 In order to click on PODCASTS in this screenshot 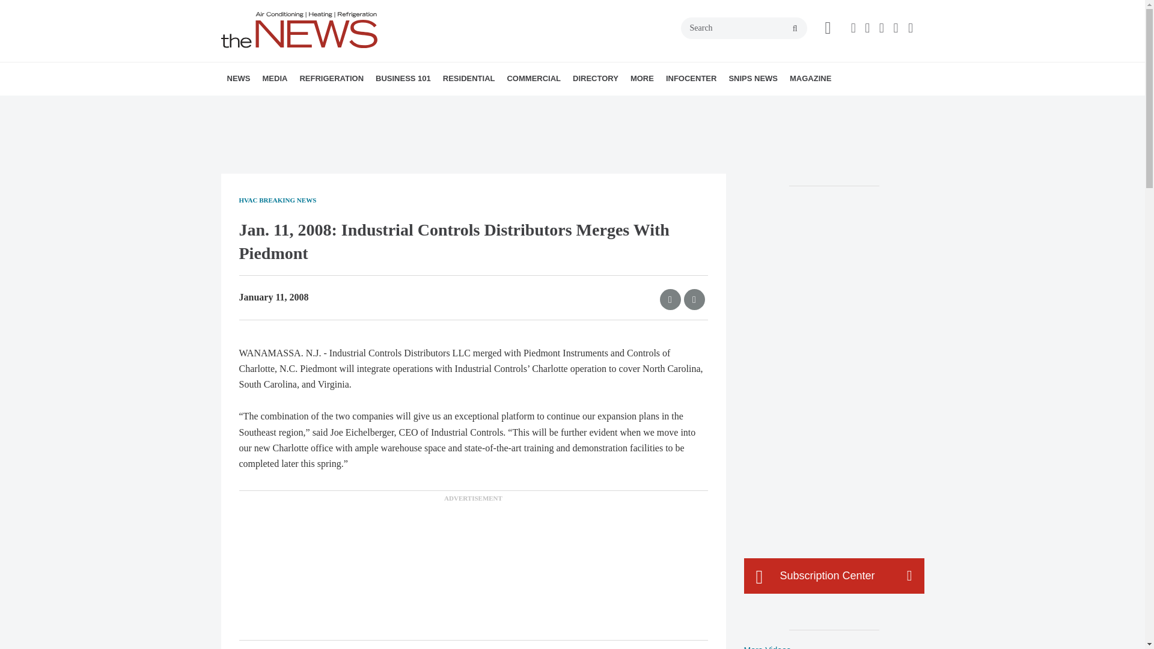, I will do `click(341, 105)`.